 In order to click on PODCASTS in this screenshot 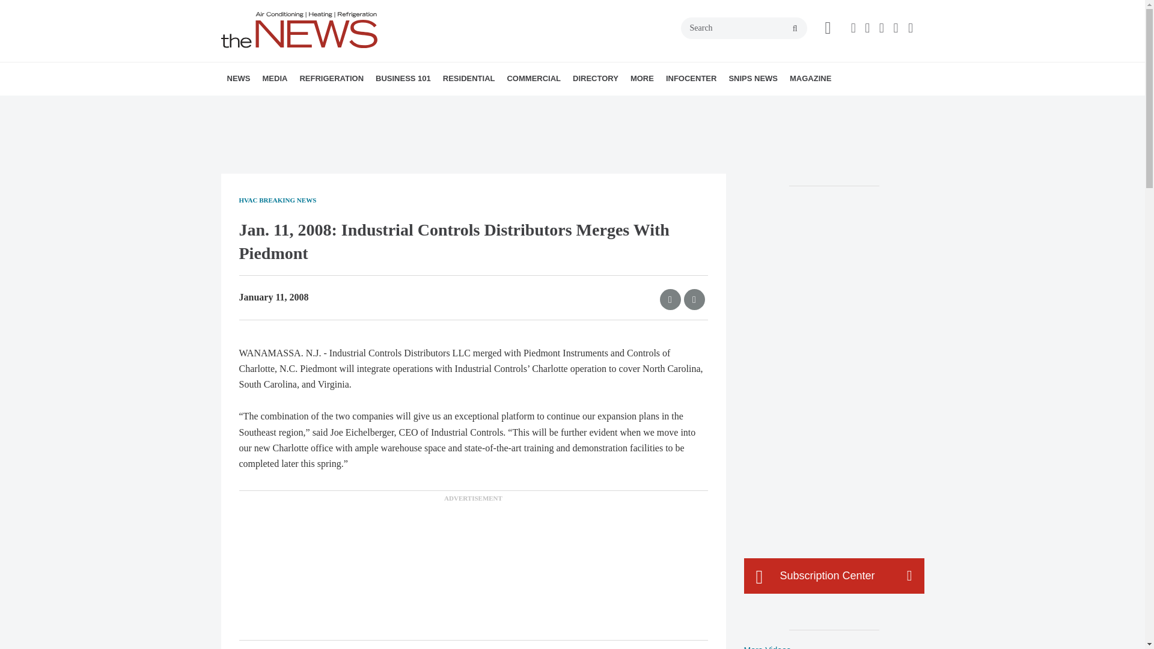, I will do `click(341, 105)`.